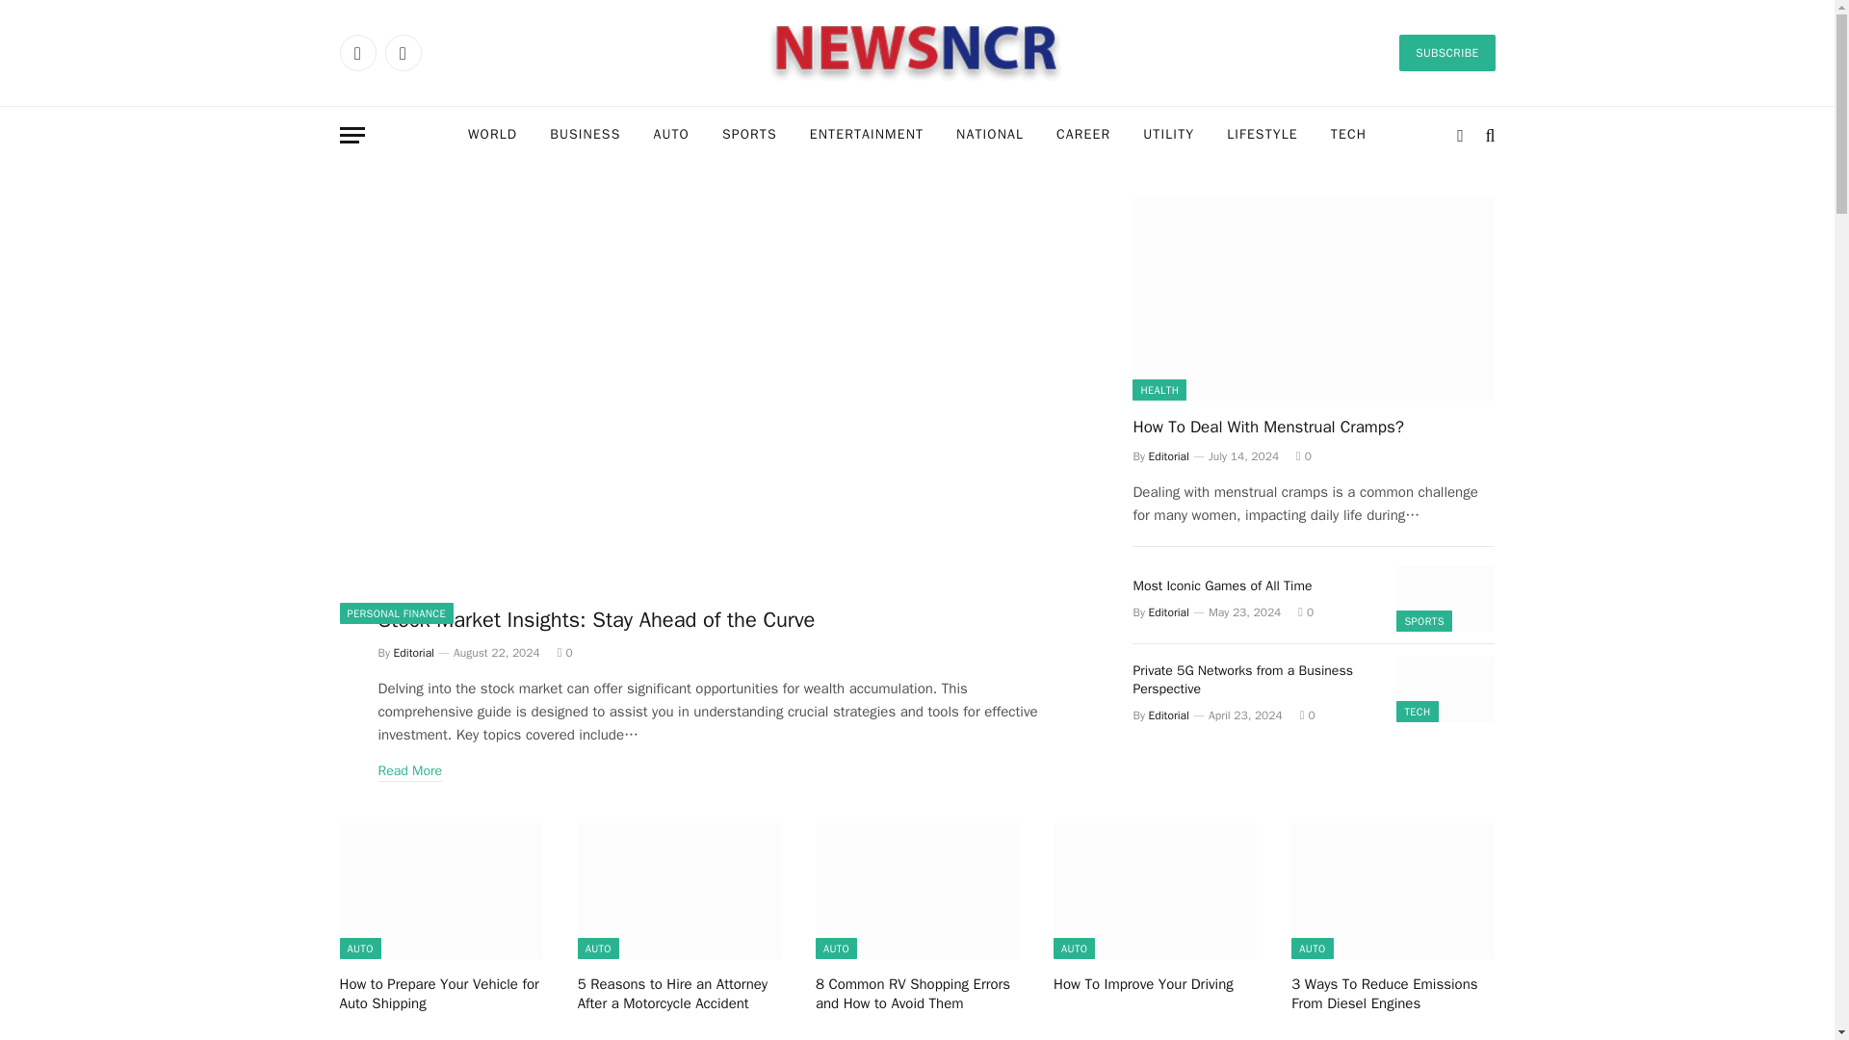 This screenshot has width=1849, height=1040. Describe the element at coordinates (749, 135) in the screenshot. I see `SPORTS` at that location.